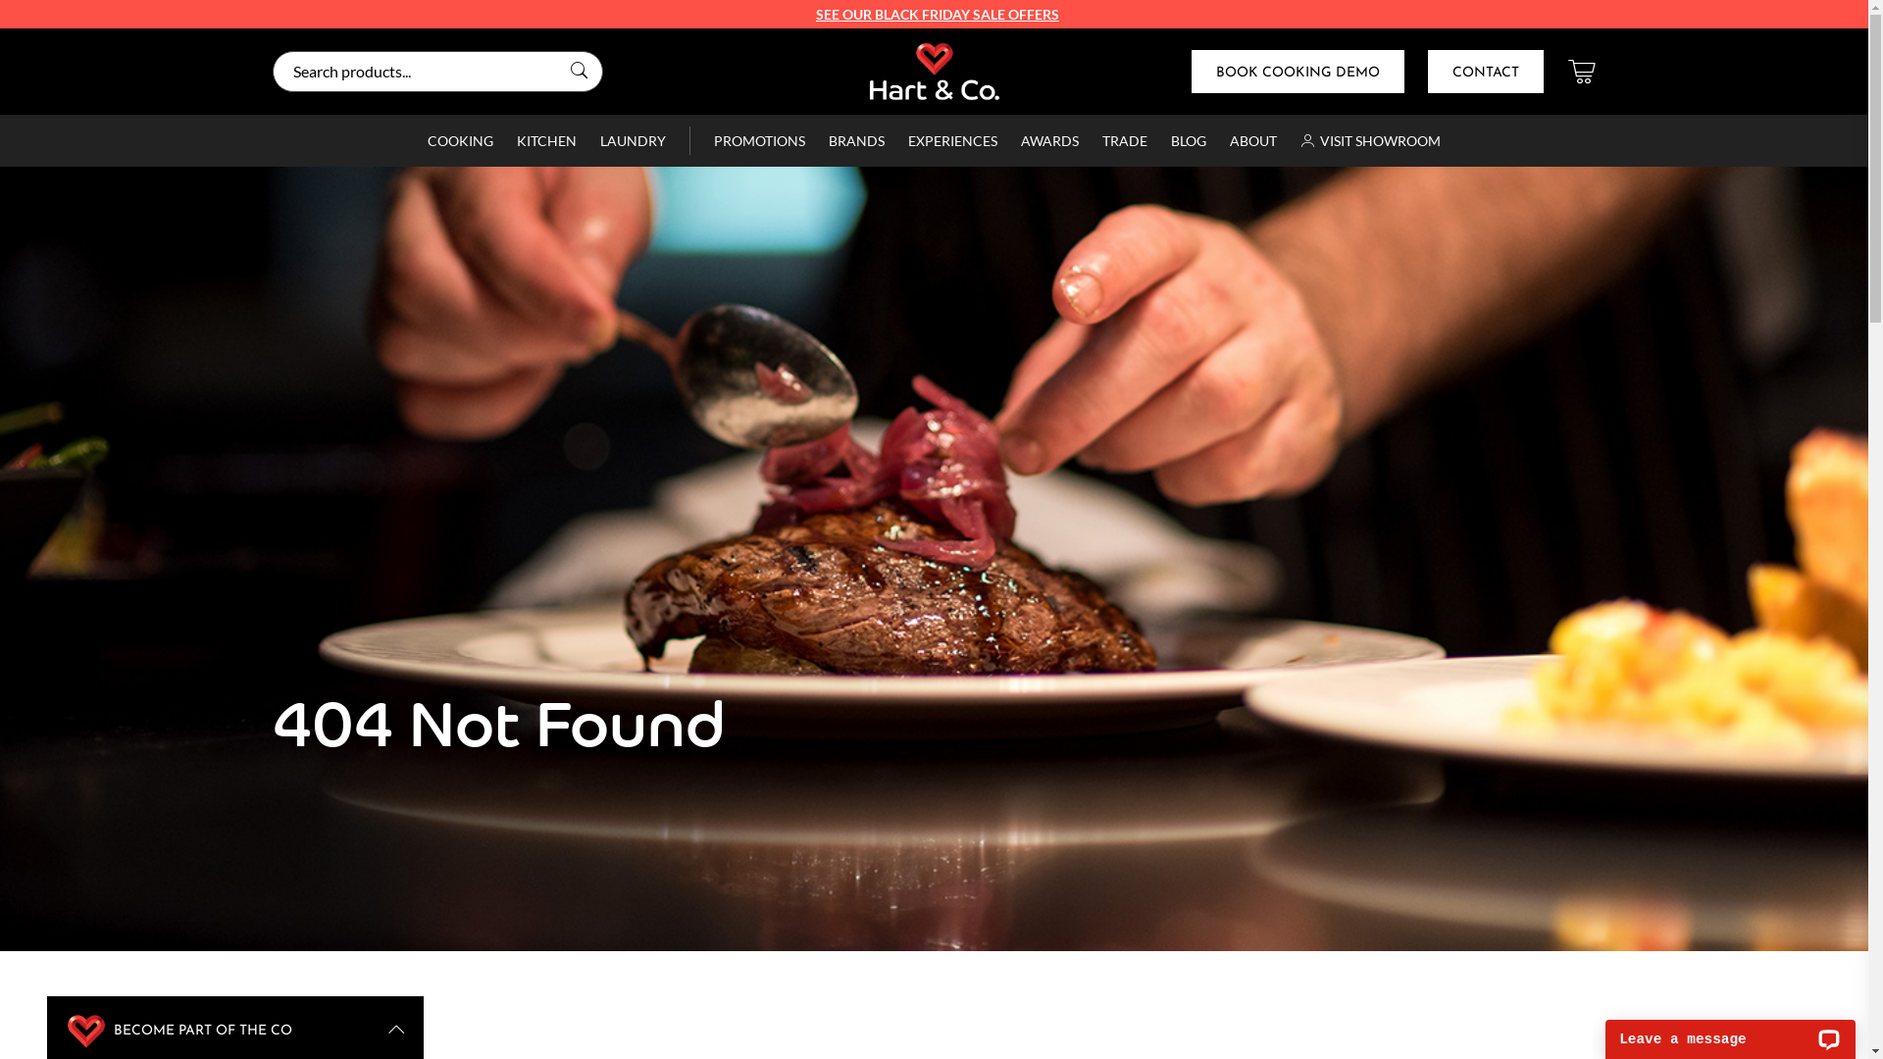 The width and height of the screenshot is (1883, 1059). What do you see at coordinates (461, 141) in the screenshot?
I see `COOKING` at bounding box center [461, 141].